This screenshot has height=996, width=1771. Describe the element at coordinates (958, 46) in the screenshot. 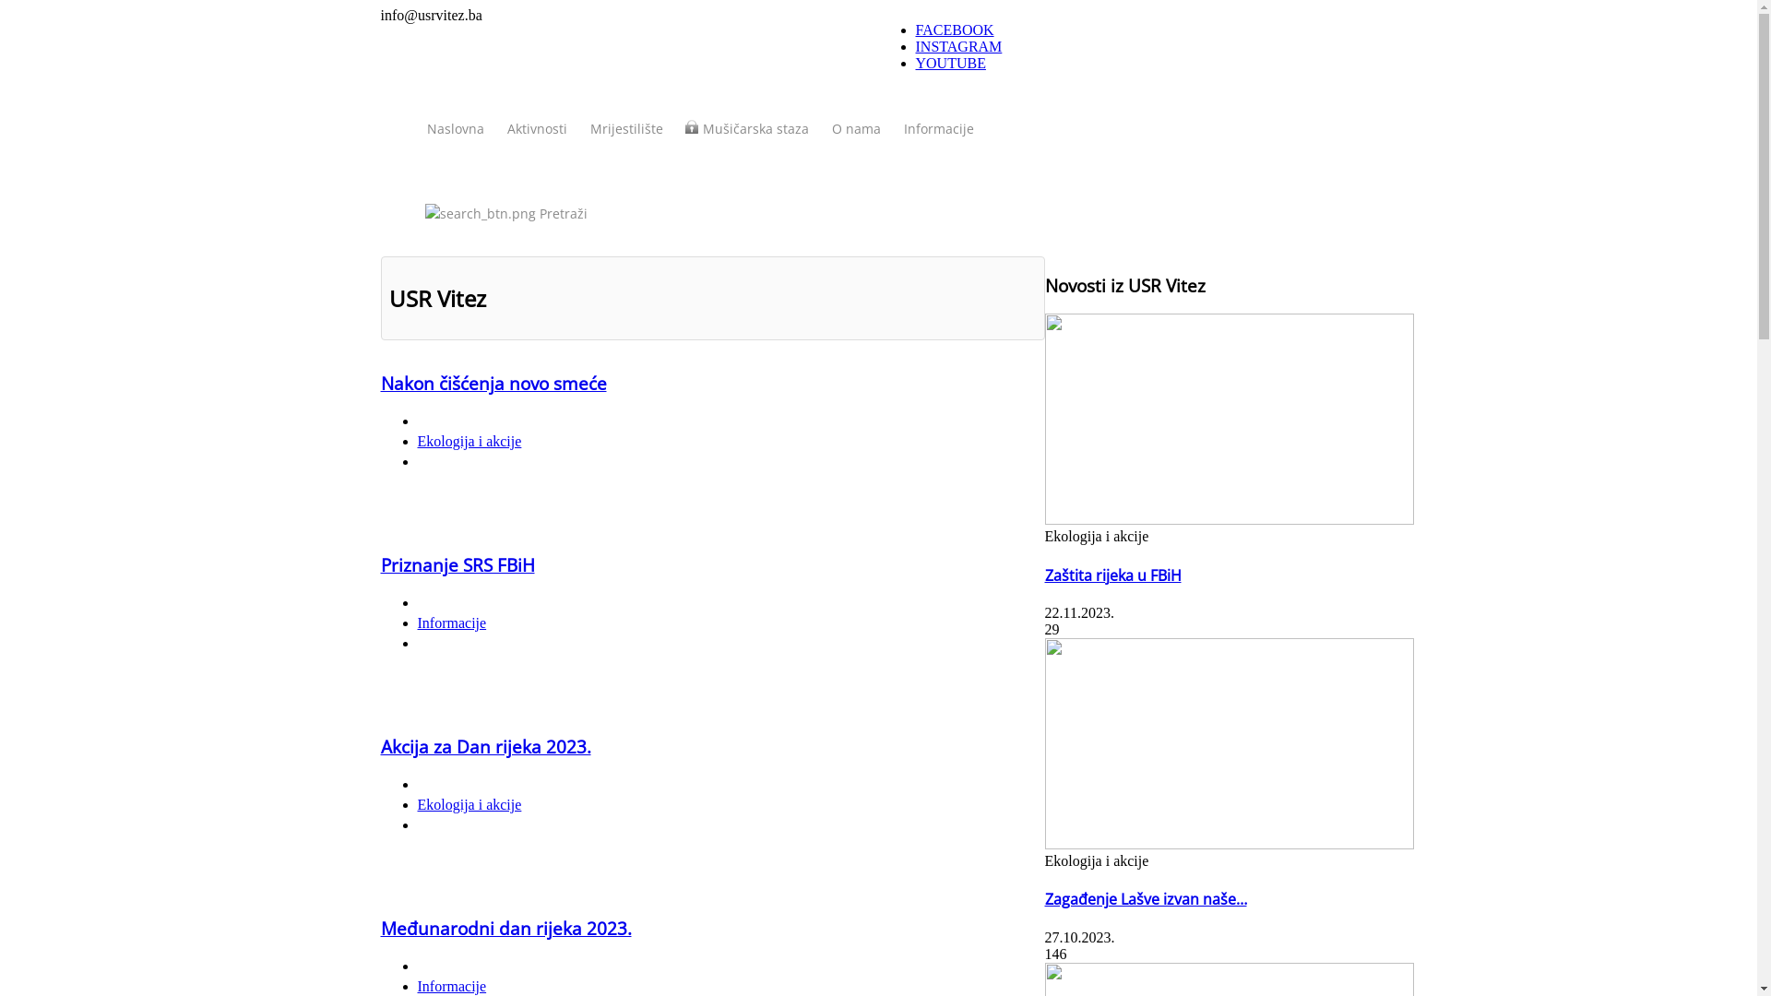

I see `INSTAGRAM` at that location.